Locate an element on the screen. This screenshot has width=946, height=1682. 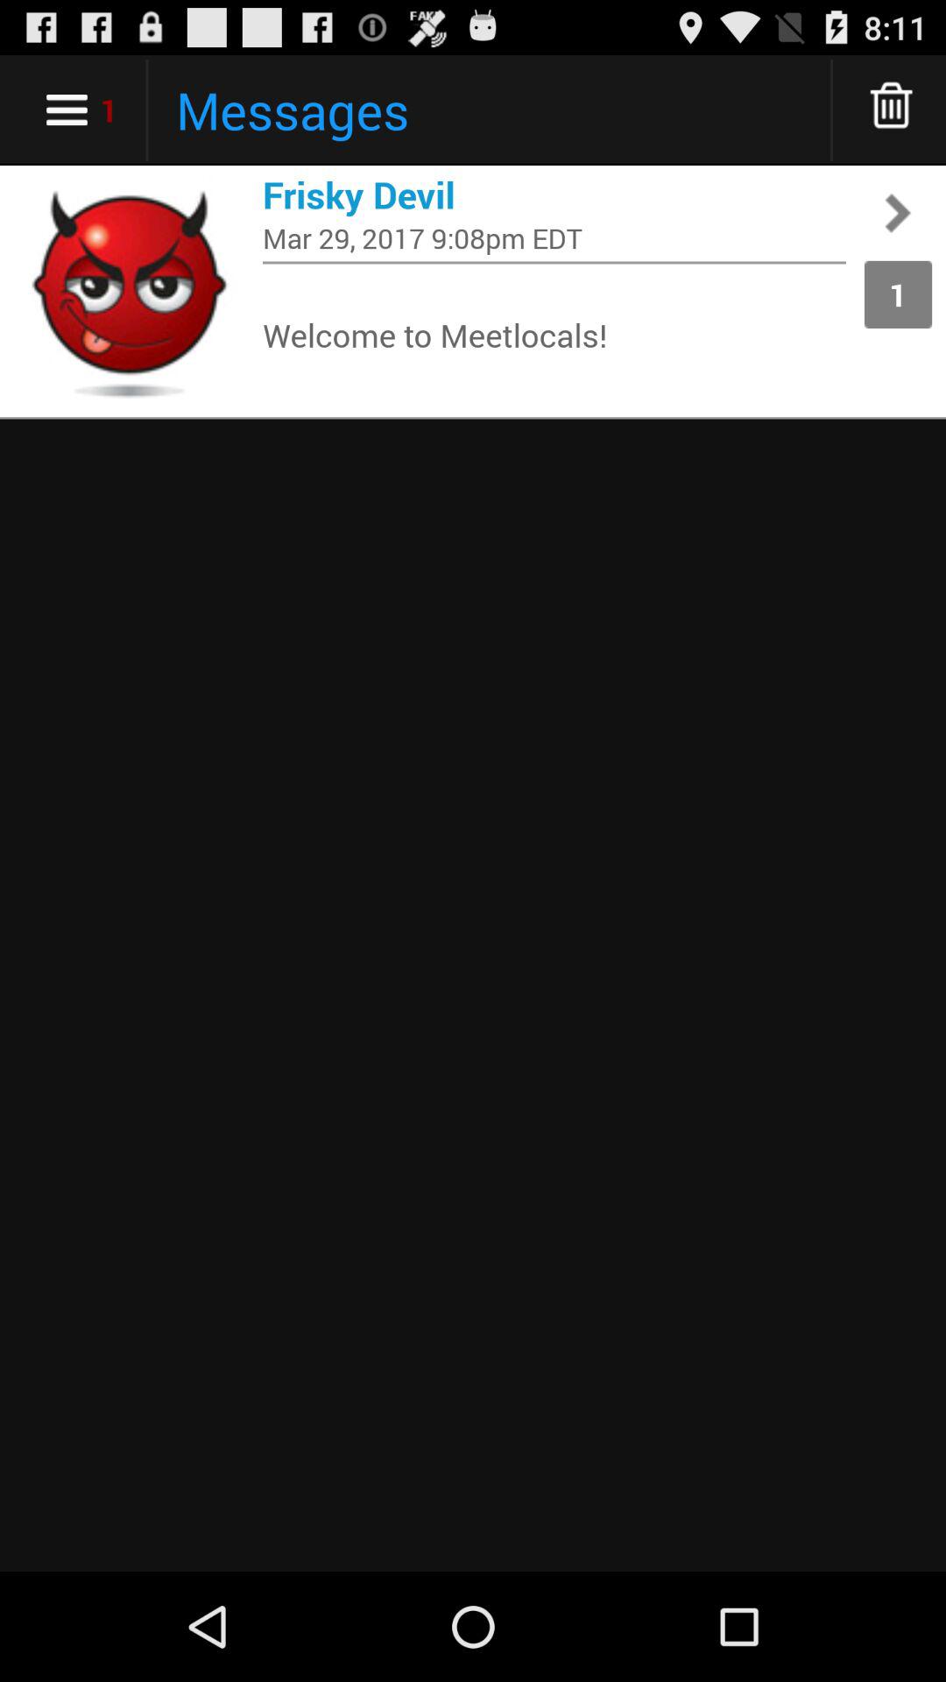
flip until the frisky devil is located at coordinates (554, 194).